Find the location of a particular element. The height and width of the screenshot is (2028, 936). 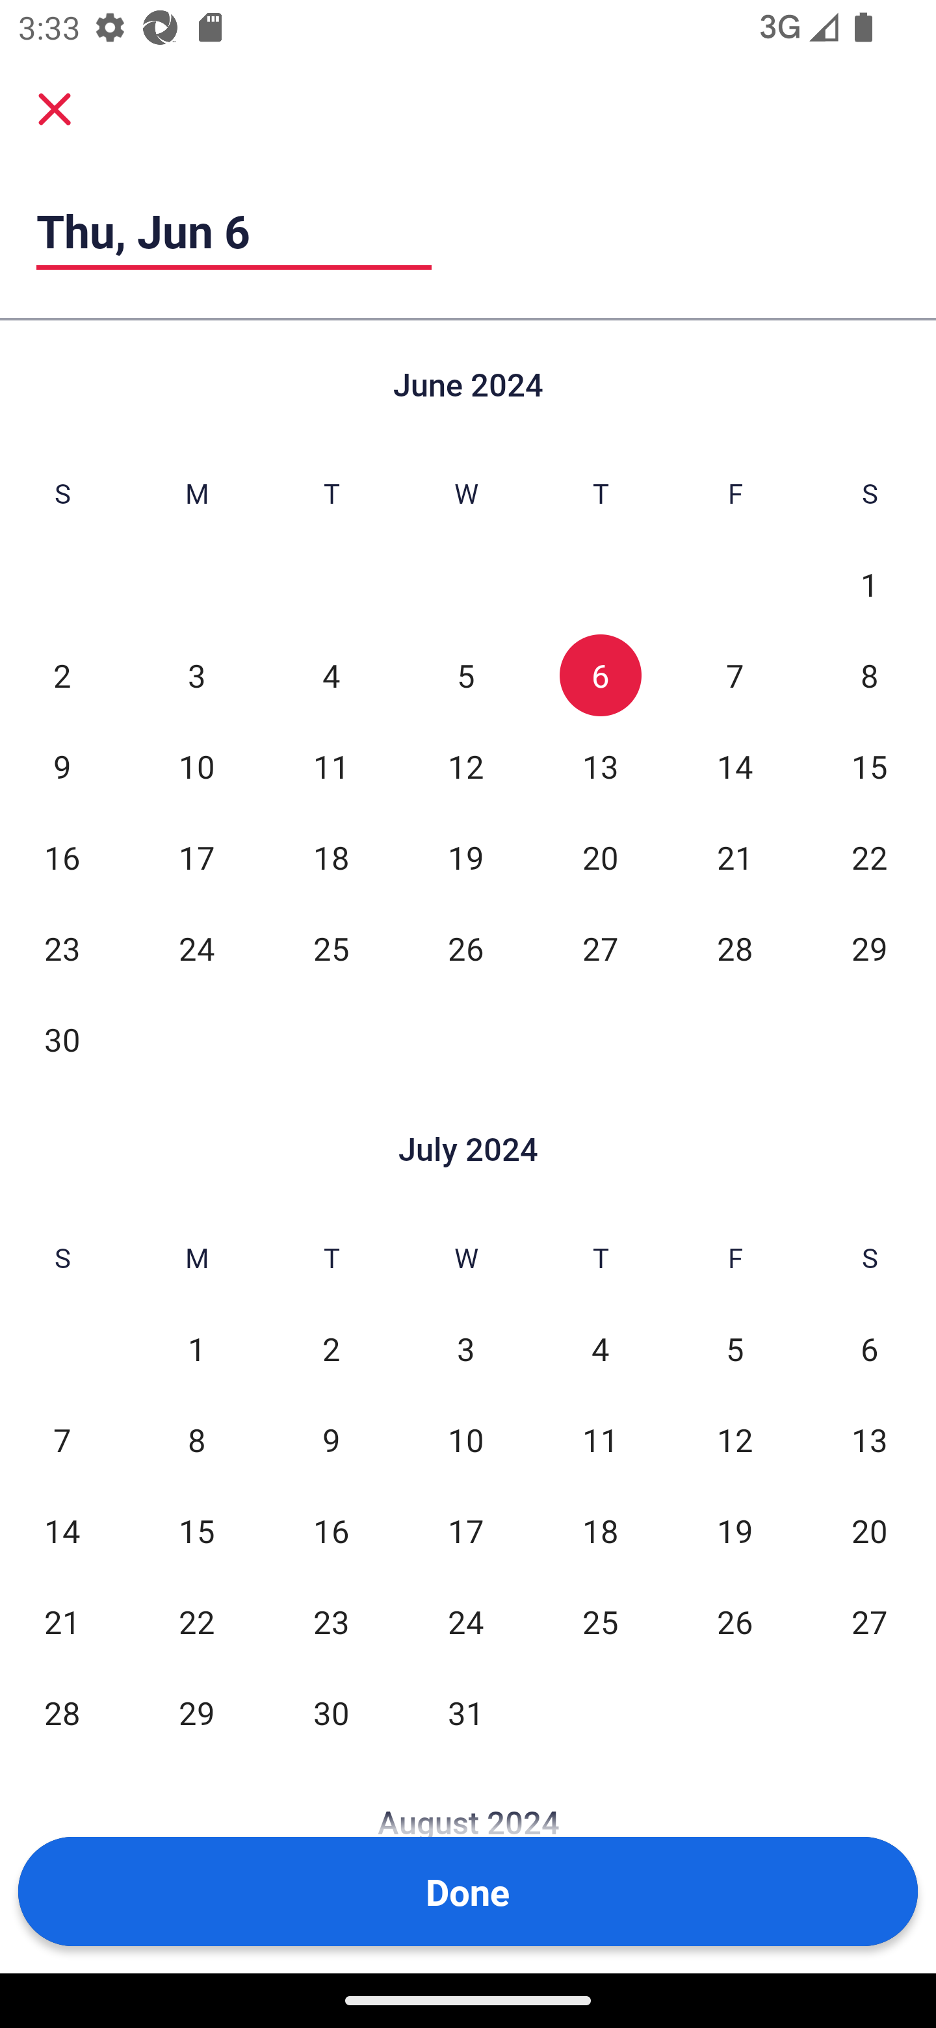

Thu, Jun 6 is located at coordinates (234, 231).